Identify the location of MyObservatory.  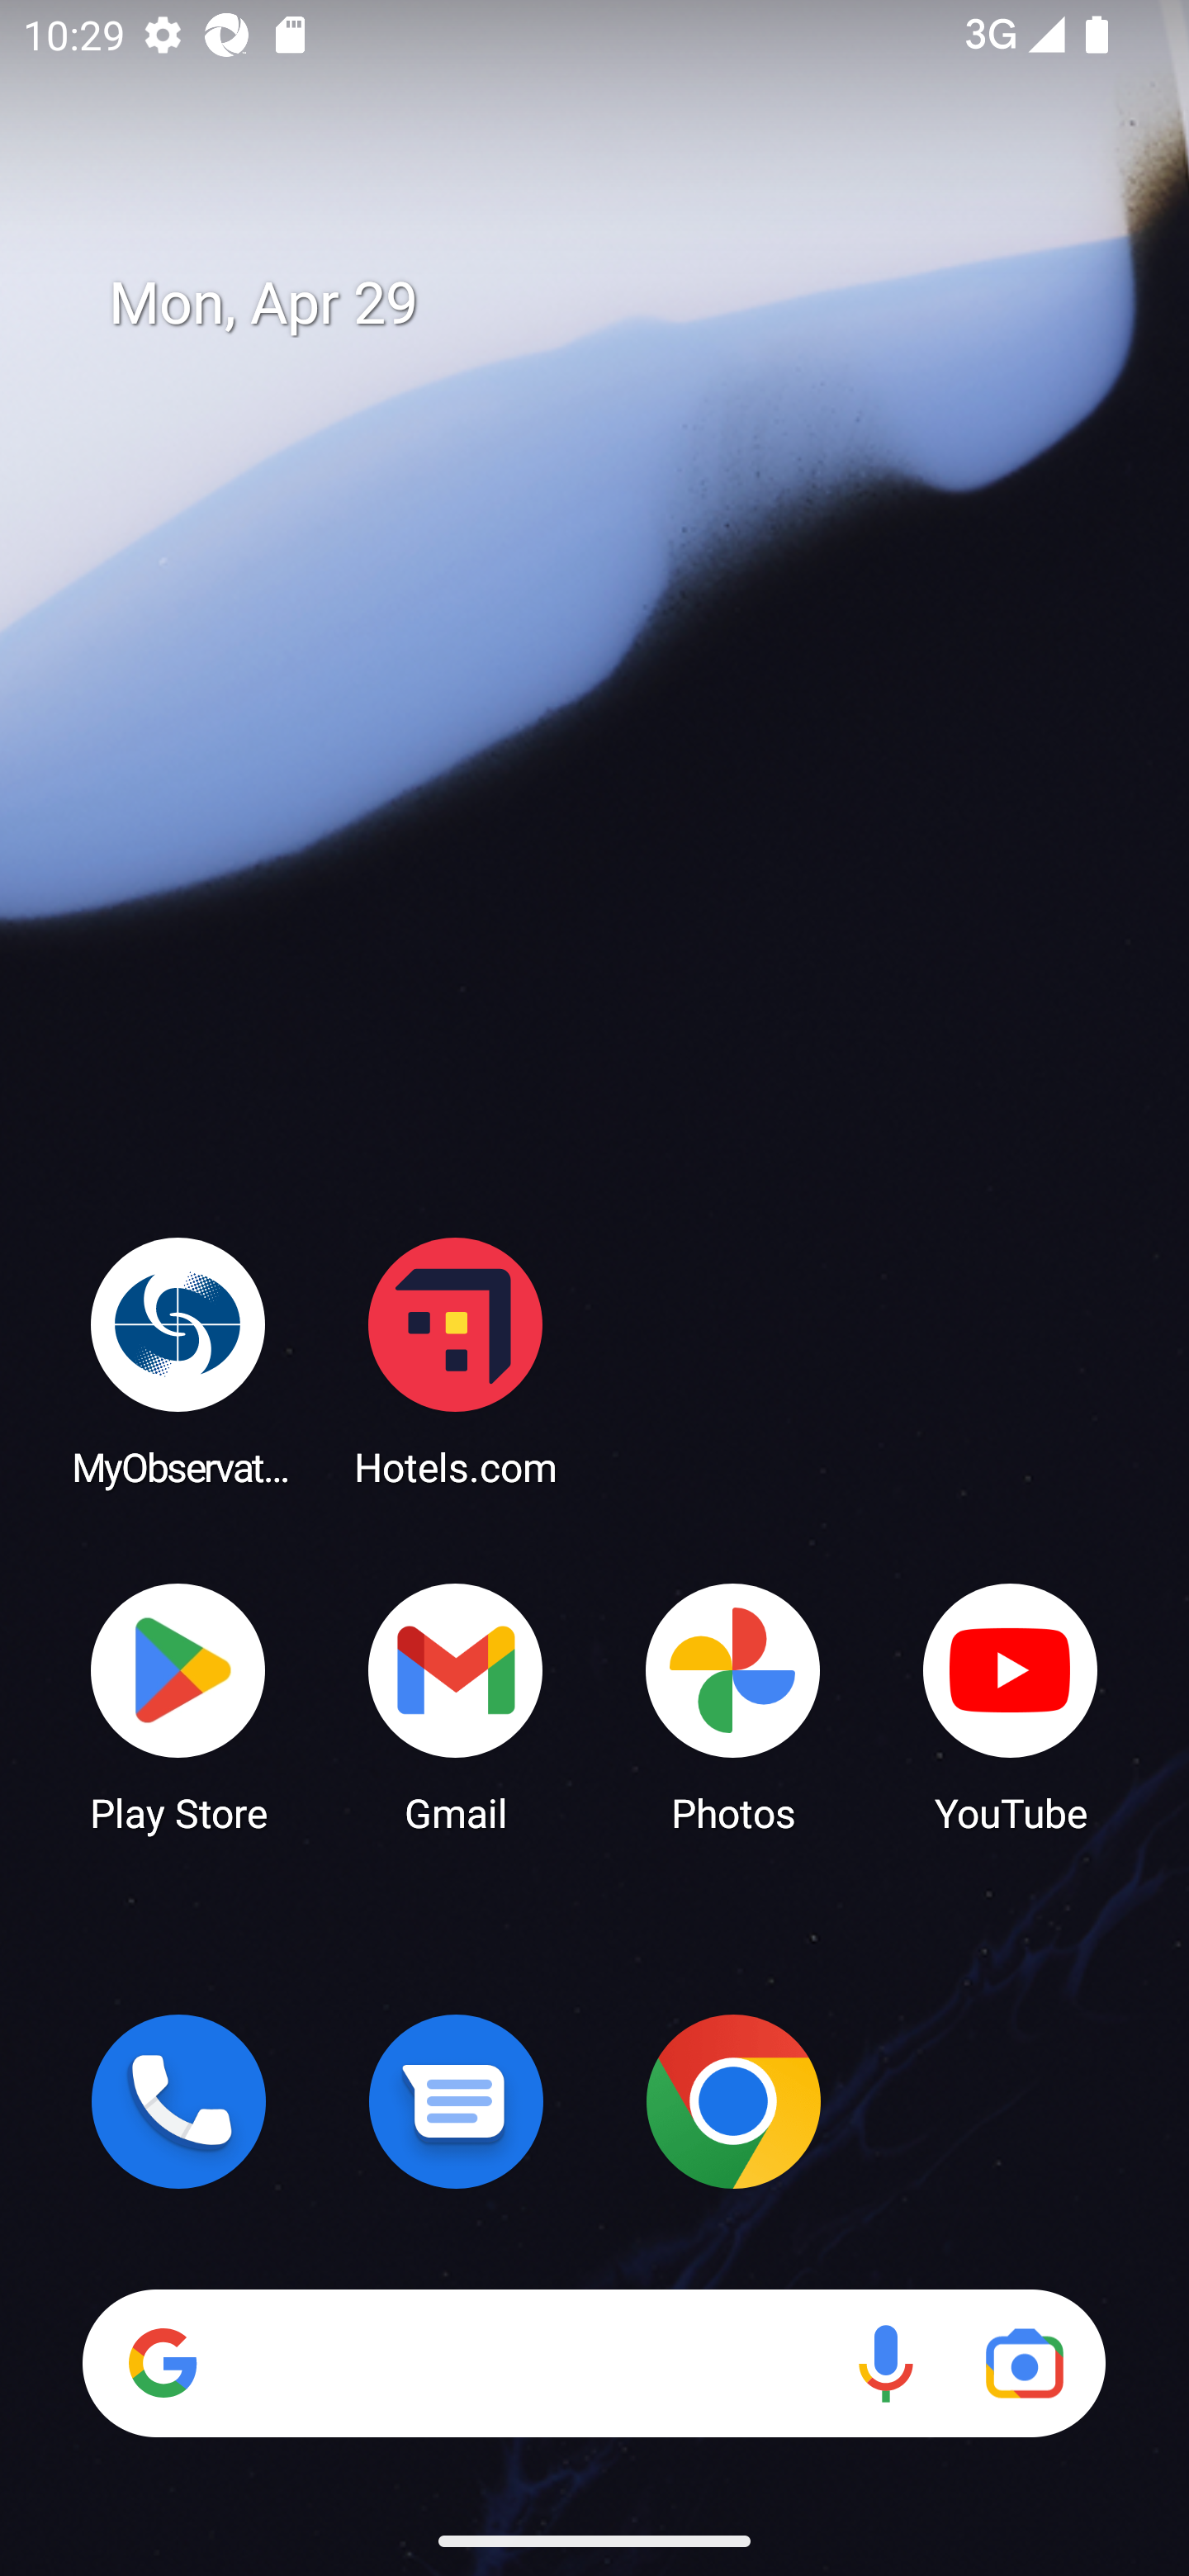
(178, 1361).